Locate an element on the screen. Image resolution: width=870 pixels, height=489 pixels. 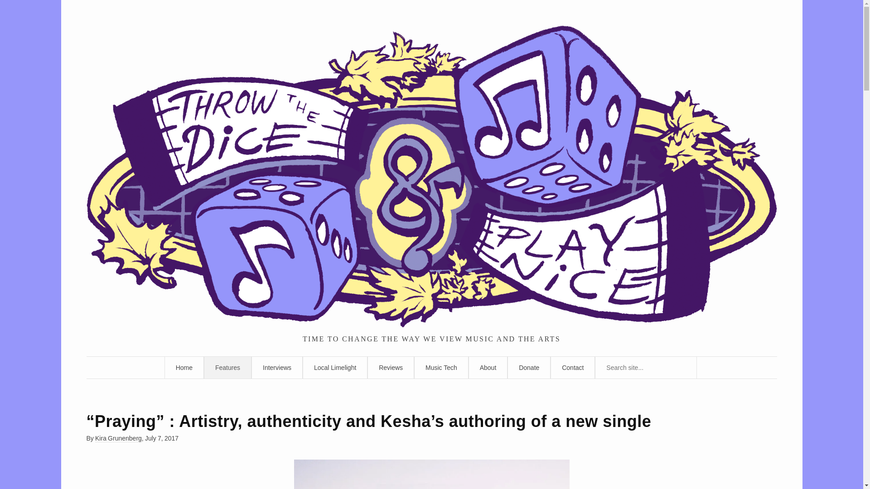
Reviews is located at coordinates (391, 368).